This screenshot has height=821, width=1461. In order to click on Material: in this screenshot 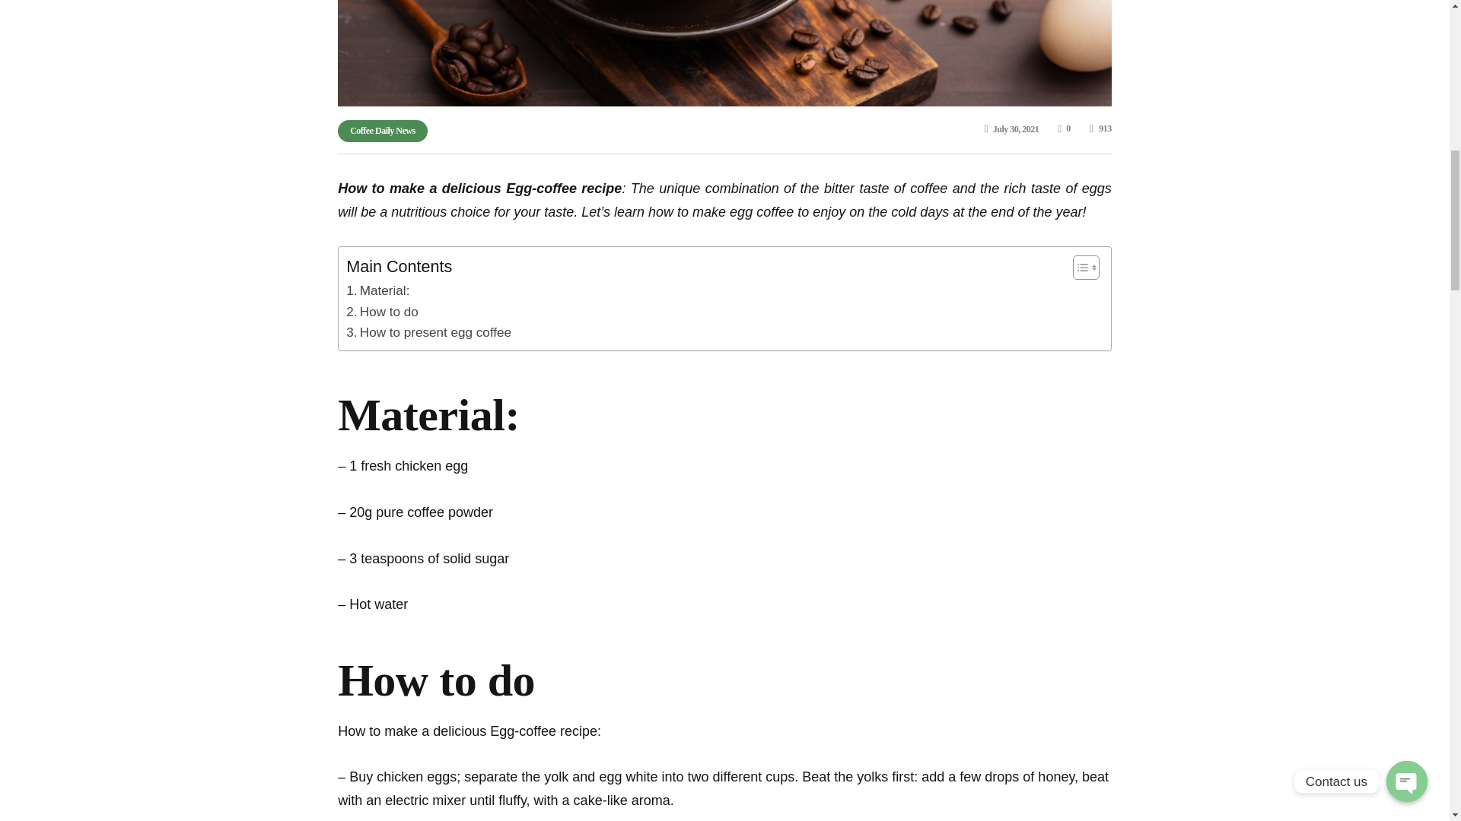, I will do `click(377, 290)`.